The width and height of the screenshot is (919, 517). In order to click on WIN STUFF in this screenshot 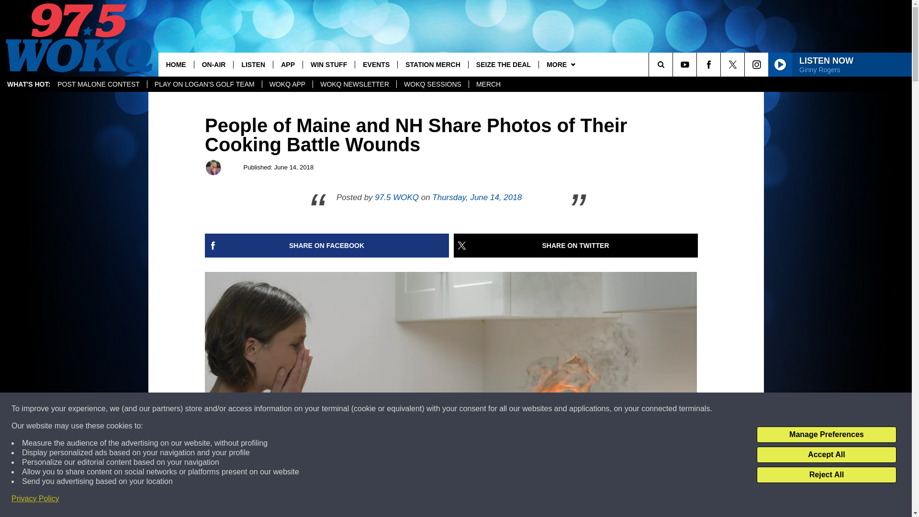, I will do `click(328, 64)`.